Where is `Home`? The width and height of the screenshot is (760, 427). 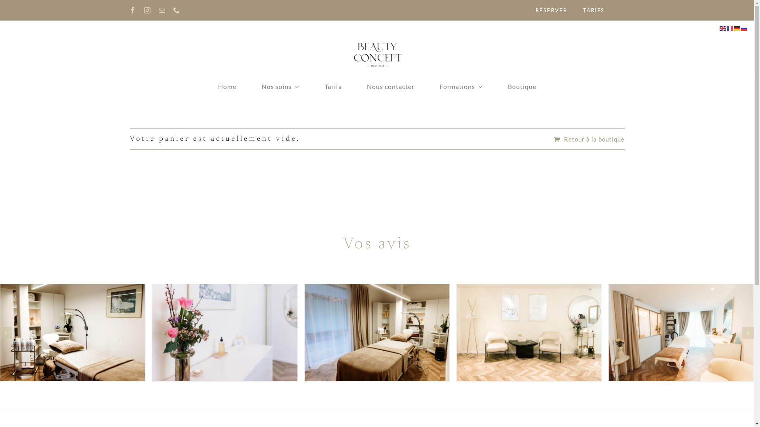
Home is located at coordinates (227, 87).